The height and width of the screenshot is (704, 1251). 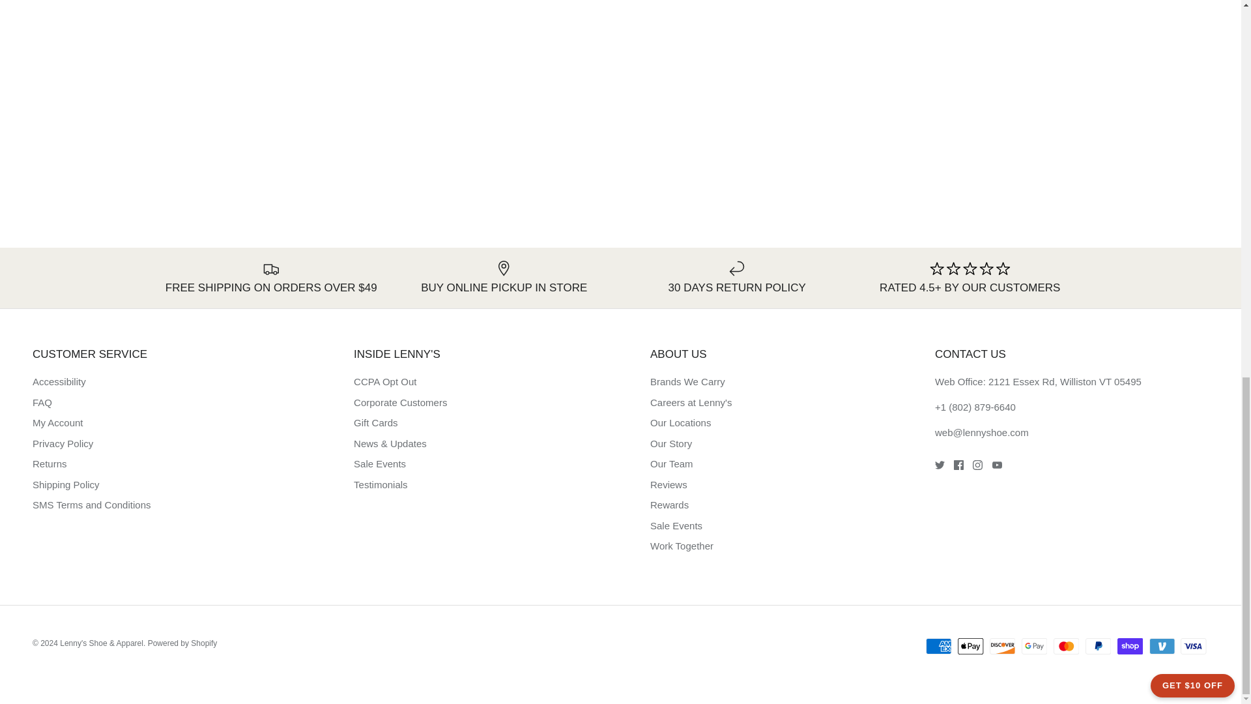 What do you see at coordinates (938, 646) in the screenshot?
I see `American Express` at bounding box center [938, 646].